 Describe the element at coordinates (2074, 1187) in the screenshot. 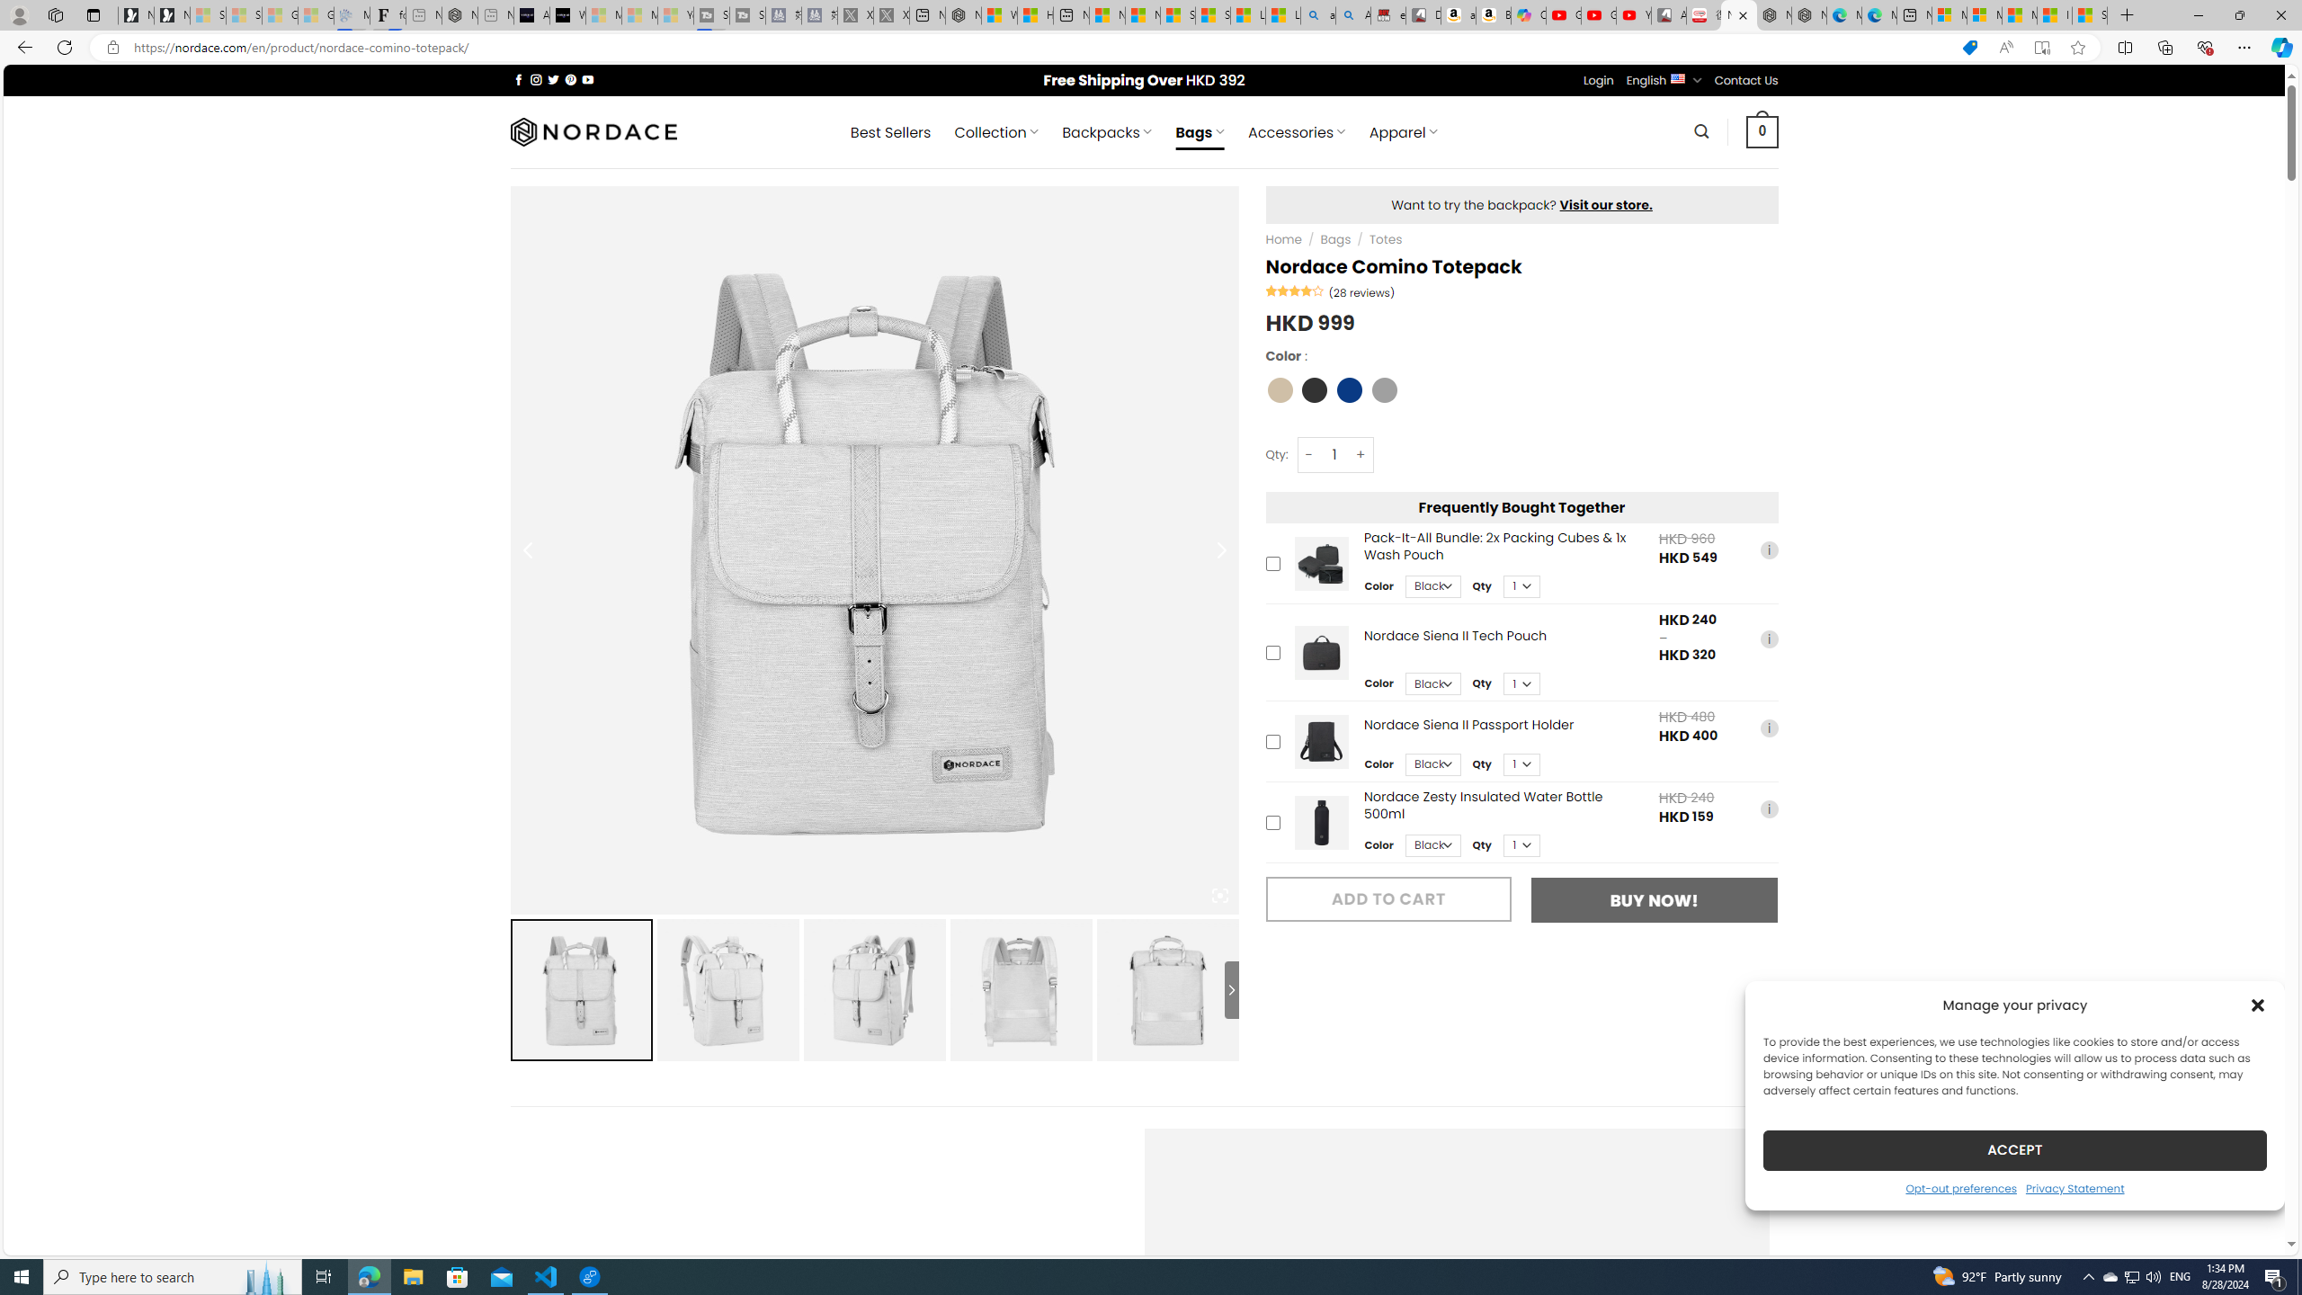

I see `Privacy Statement` at that location.